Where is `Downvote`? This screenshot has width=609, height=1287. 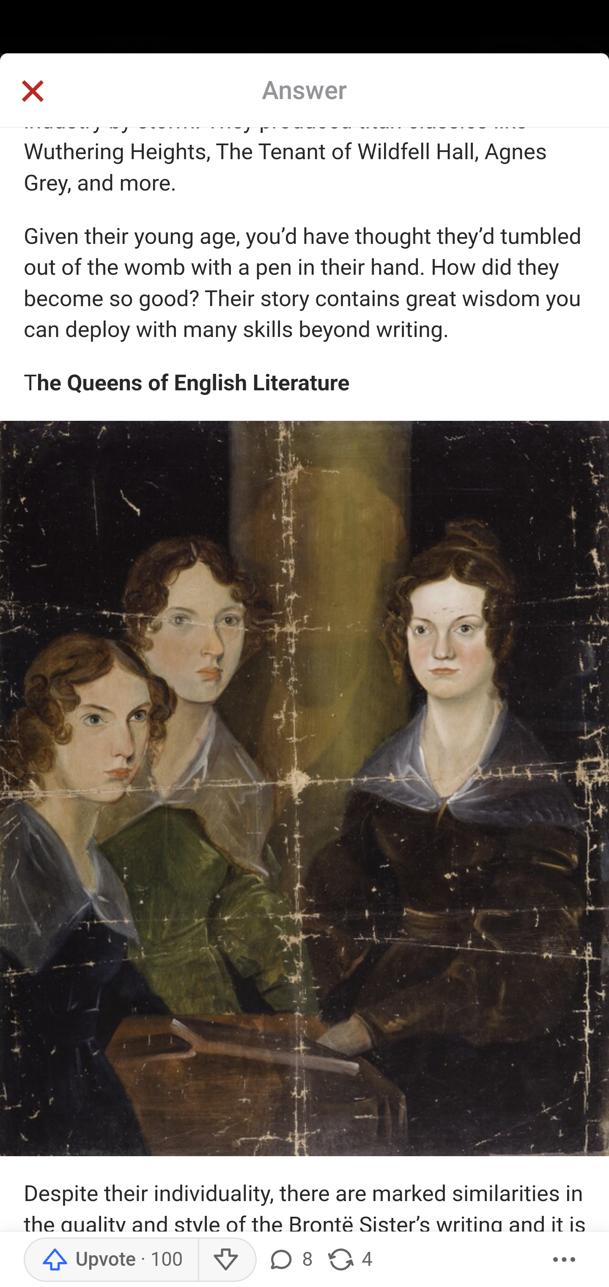
Downvote is located at coordinates (227, 1260).